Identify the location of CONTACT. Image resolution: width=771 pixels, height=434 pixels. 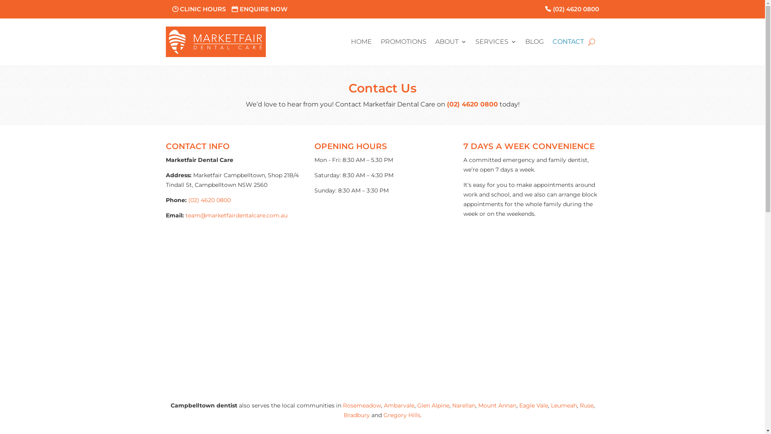
(568, 42).